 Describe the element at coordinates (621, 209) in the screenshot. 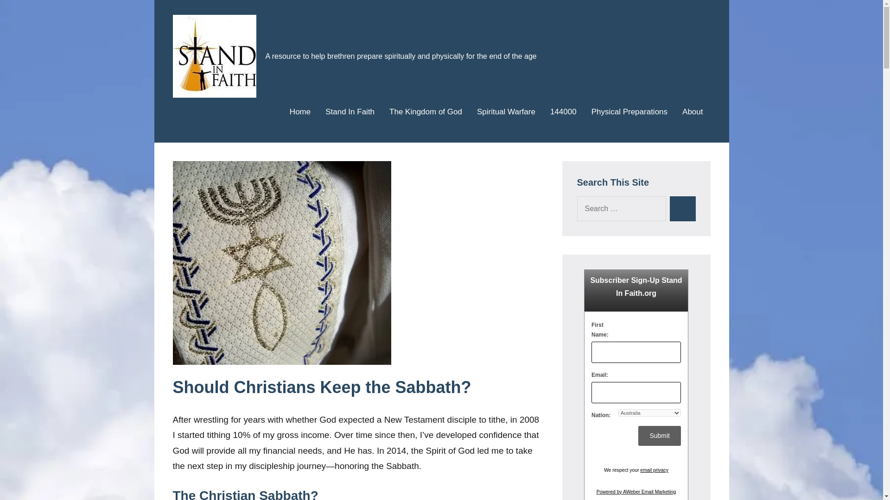

I see `Search for:` at that location.